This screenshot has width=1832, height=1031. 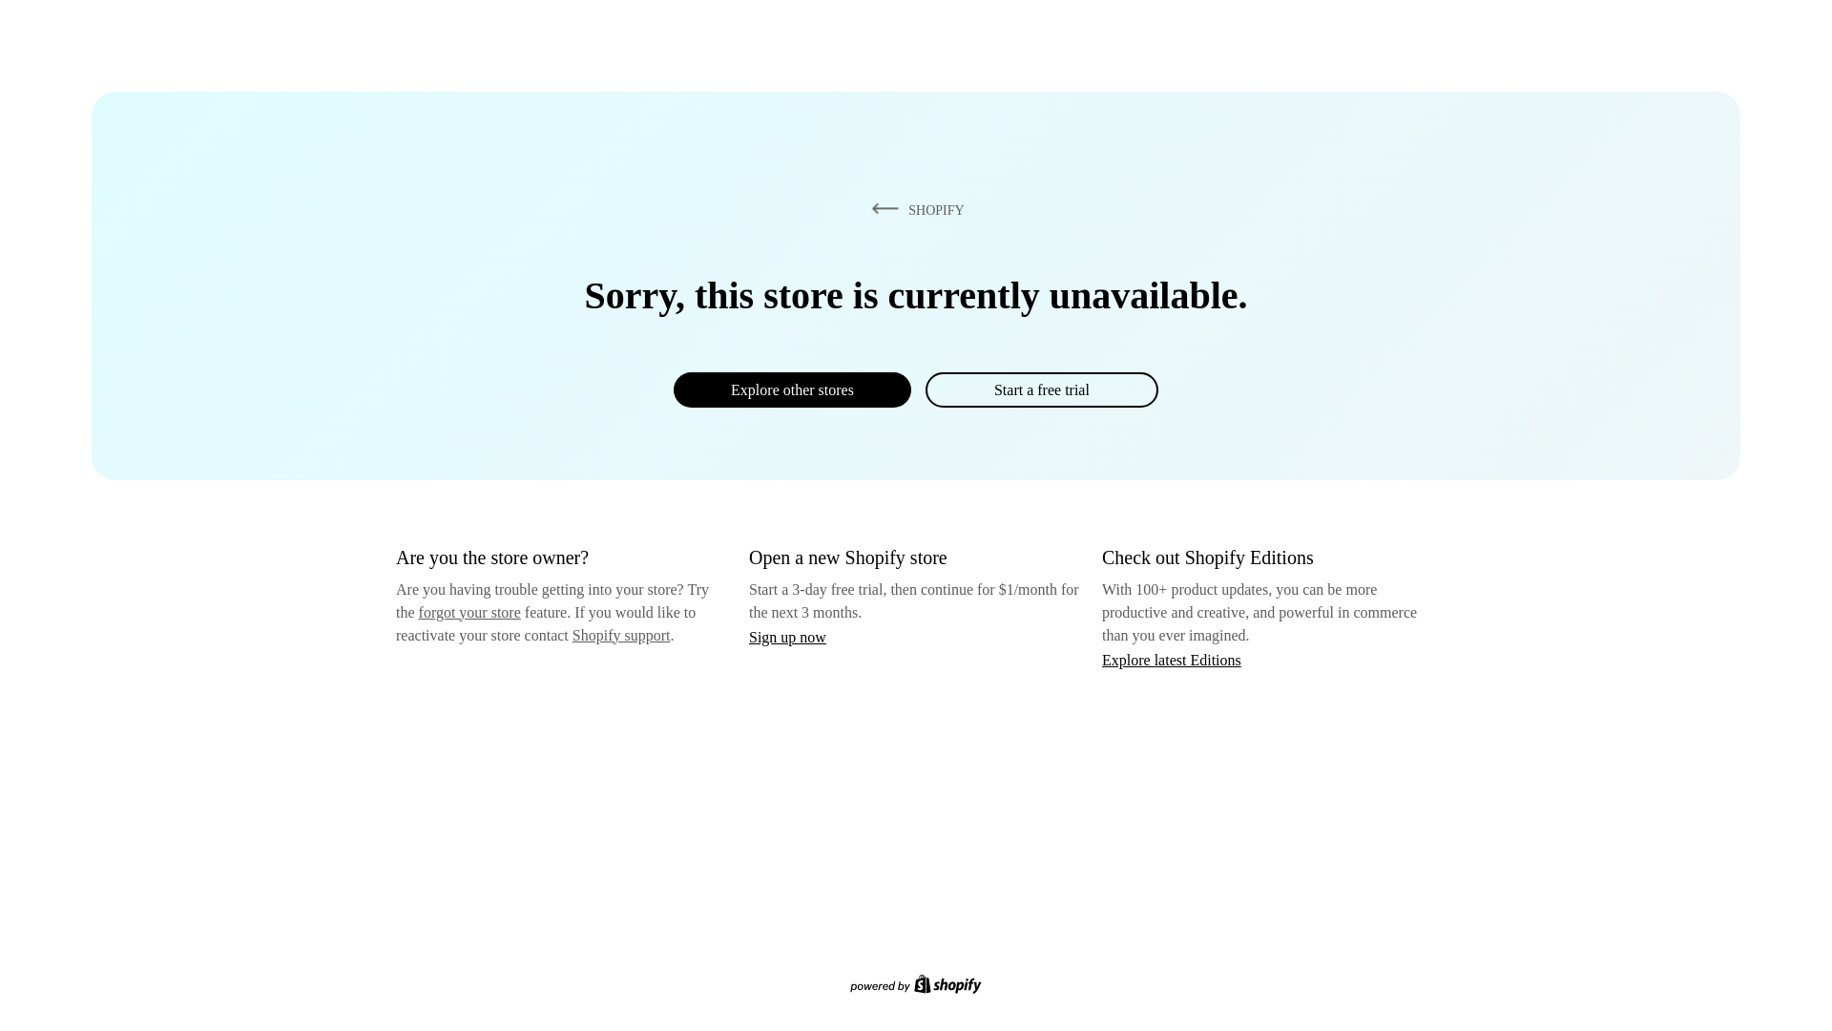 I want to click on Explore latest Editions, so click(x=1172, y=659).